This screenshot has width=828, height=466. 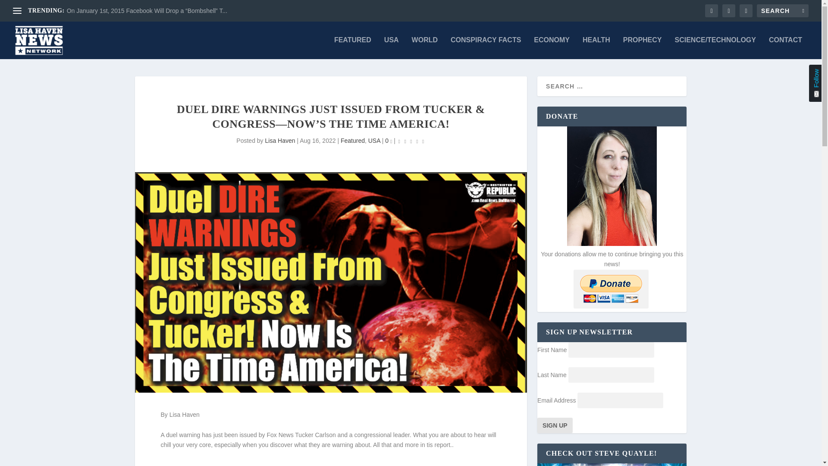 What do you see at coordinates (552, 48) in the screenshot?
I see `ECONOMY` at bounding box center [552, 48].